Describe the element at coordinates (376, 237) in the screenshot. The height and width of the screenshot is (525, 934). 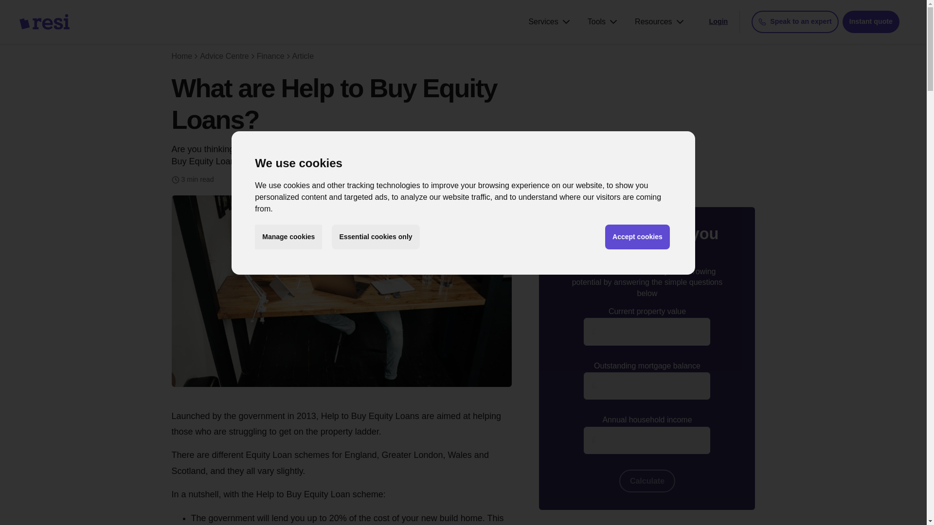
I see `Essential cookies only` at that location.